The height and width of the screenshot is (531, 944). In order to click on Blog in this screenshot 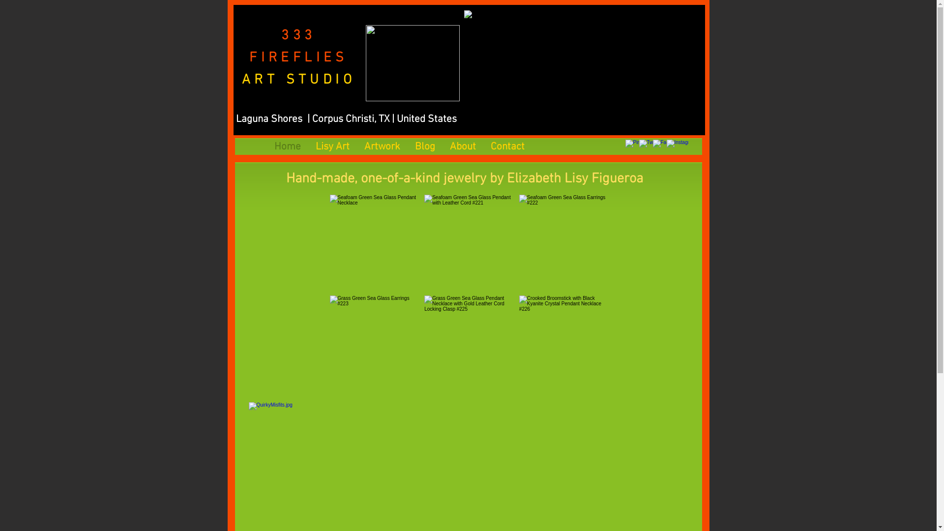, I will do `click(425, 145)`.